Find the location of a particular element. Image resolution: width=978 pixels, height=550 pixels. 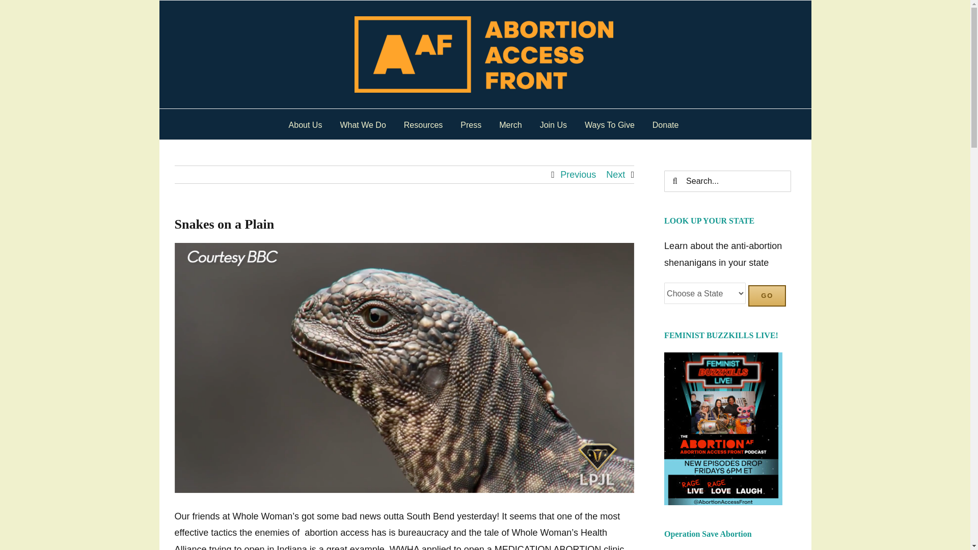

Donate is located at coordinates (665, 124).